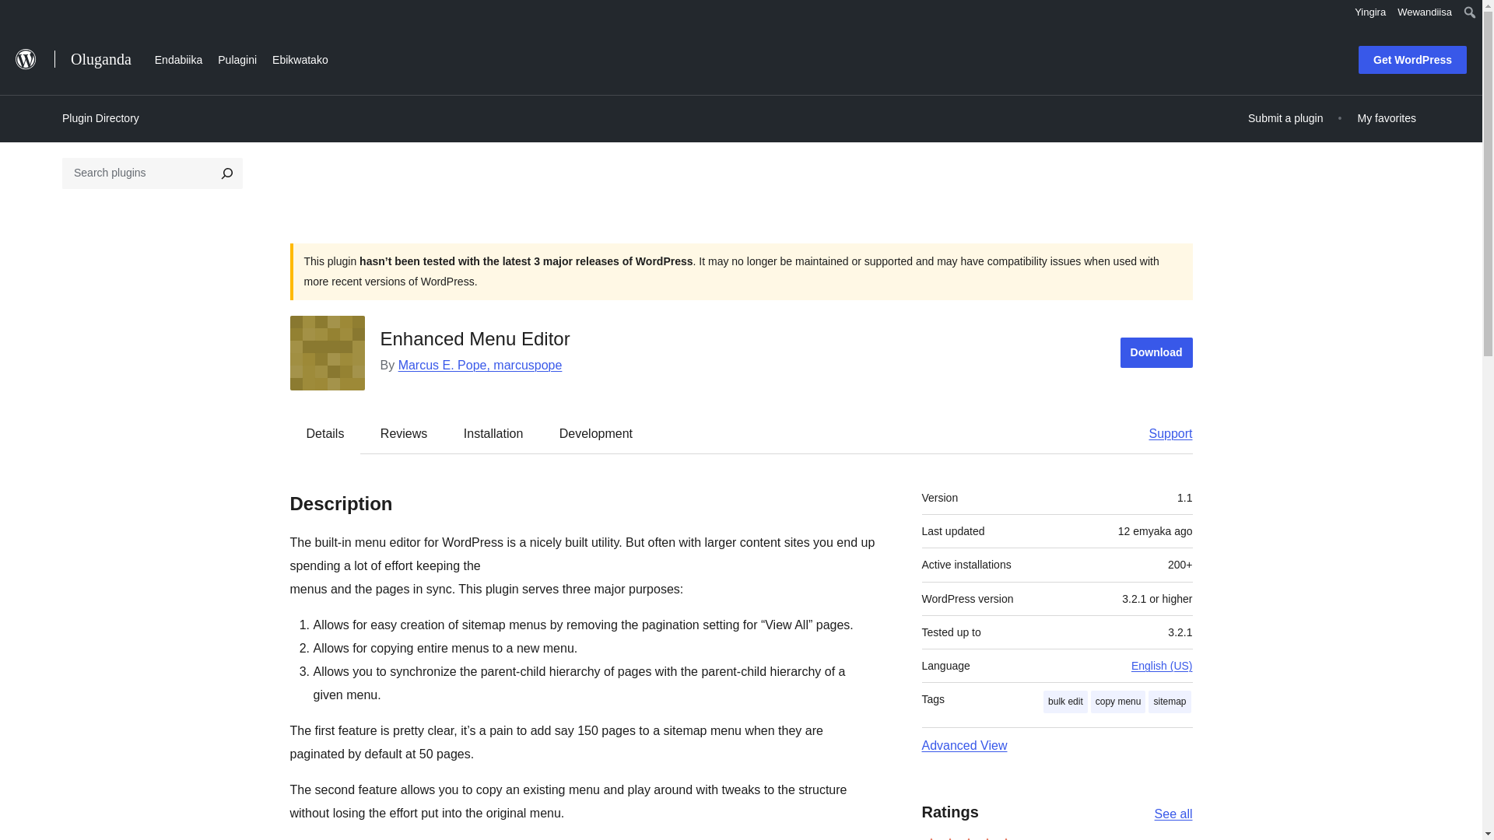  I want to click on Download, so click(1156, 353).